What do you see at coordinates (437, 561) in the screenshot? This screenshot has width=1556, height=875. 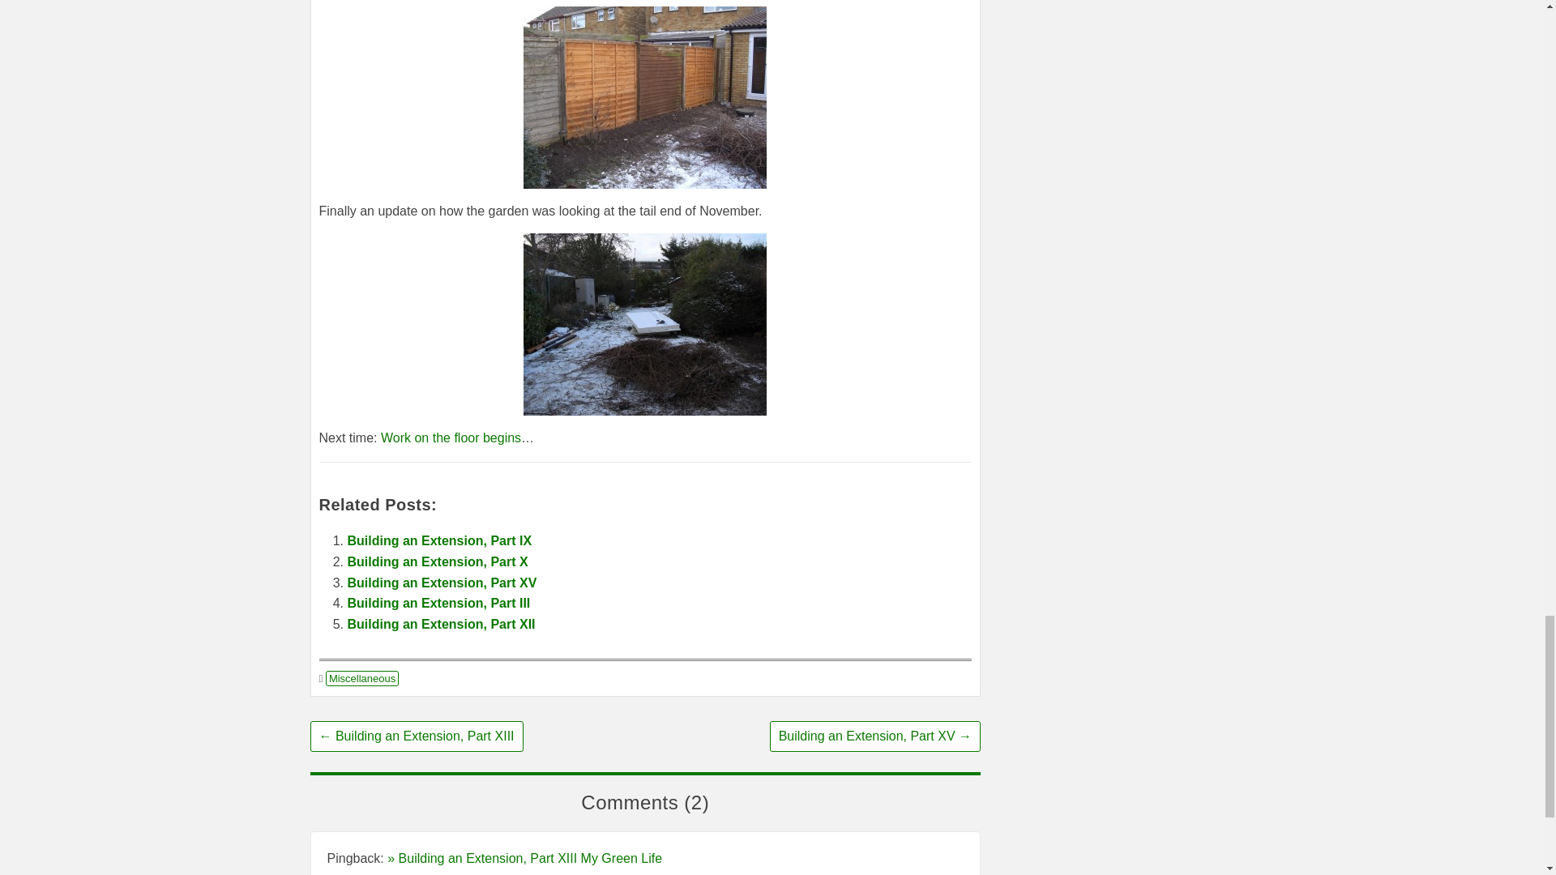 I see `Building an Extension, Part X` at bounding box center [437, 561].